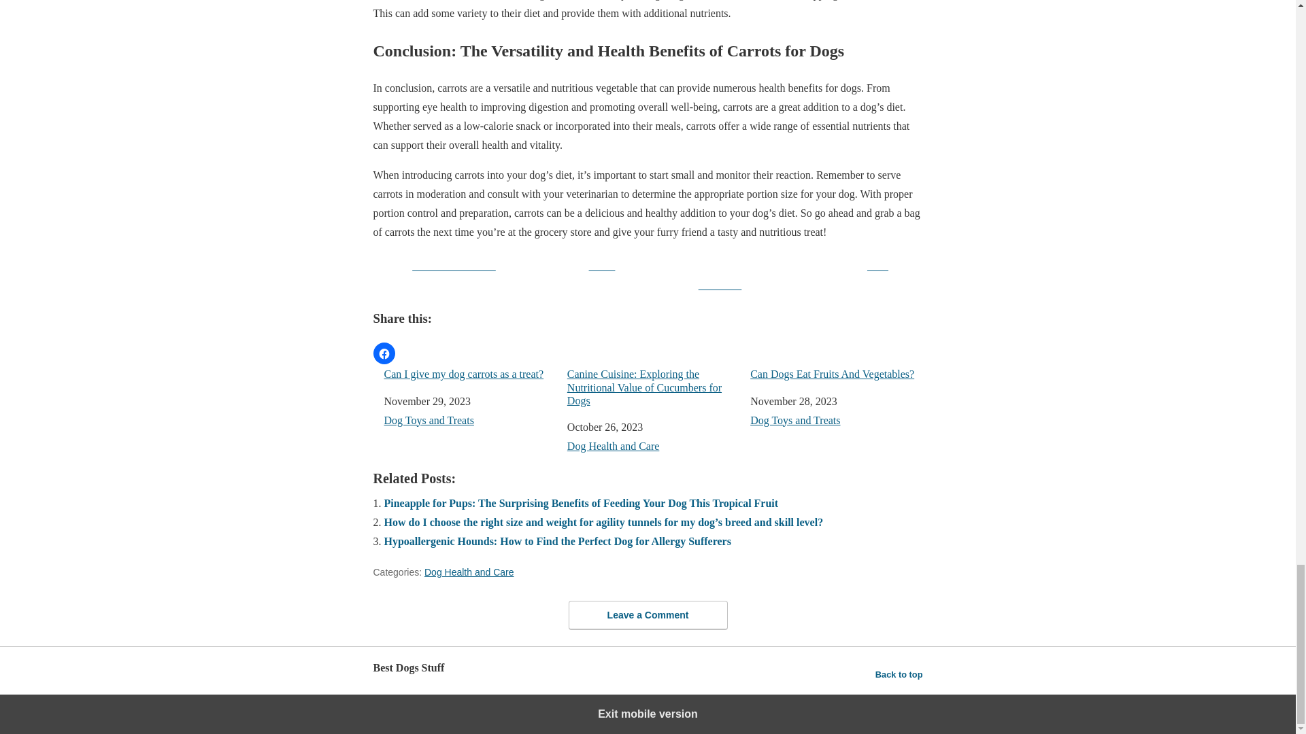 The image size is (1306, 734). Describe the element at coordinates (469, 374) in the screenshot. I see `Can I give my dog carrots as a treat?` at that location.